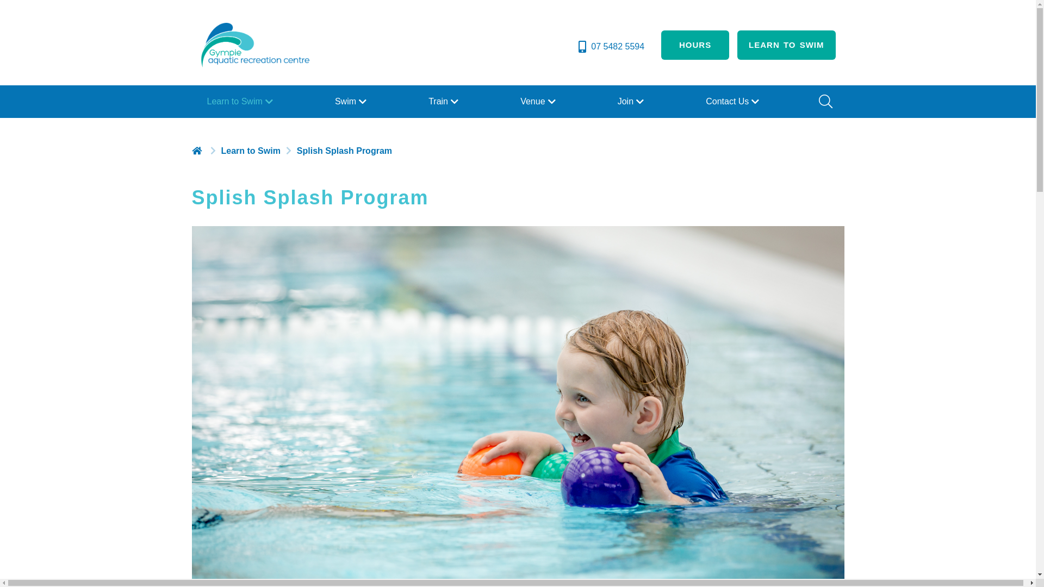 The height and width of the screenshot is (587, 1044). What do you see at coordinates (539, 102) in the screenshot?
I see `Venue` at bounding box center [539, 102].